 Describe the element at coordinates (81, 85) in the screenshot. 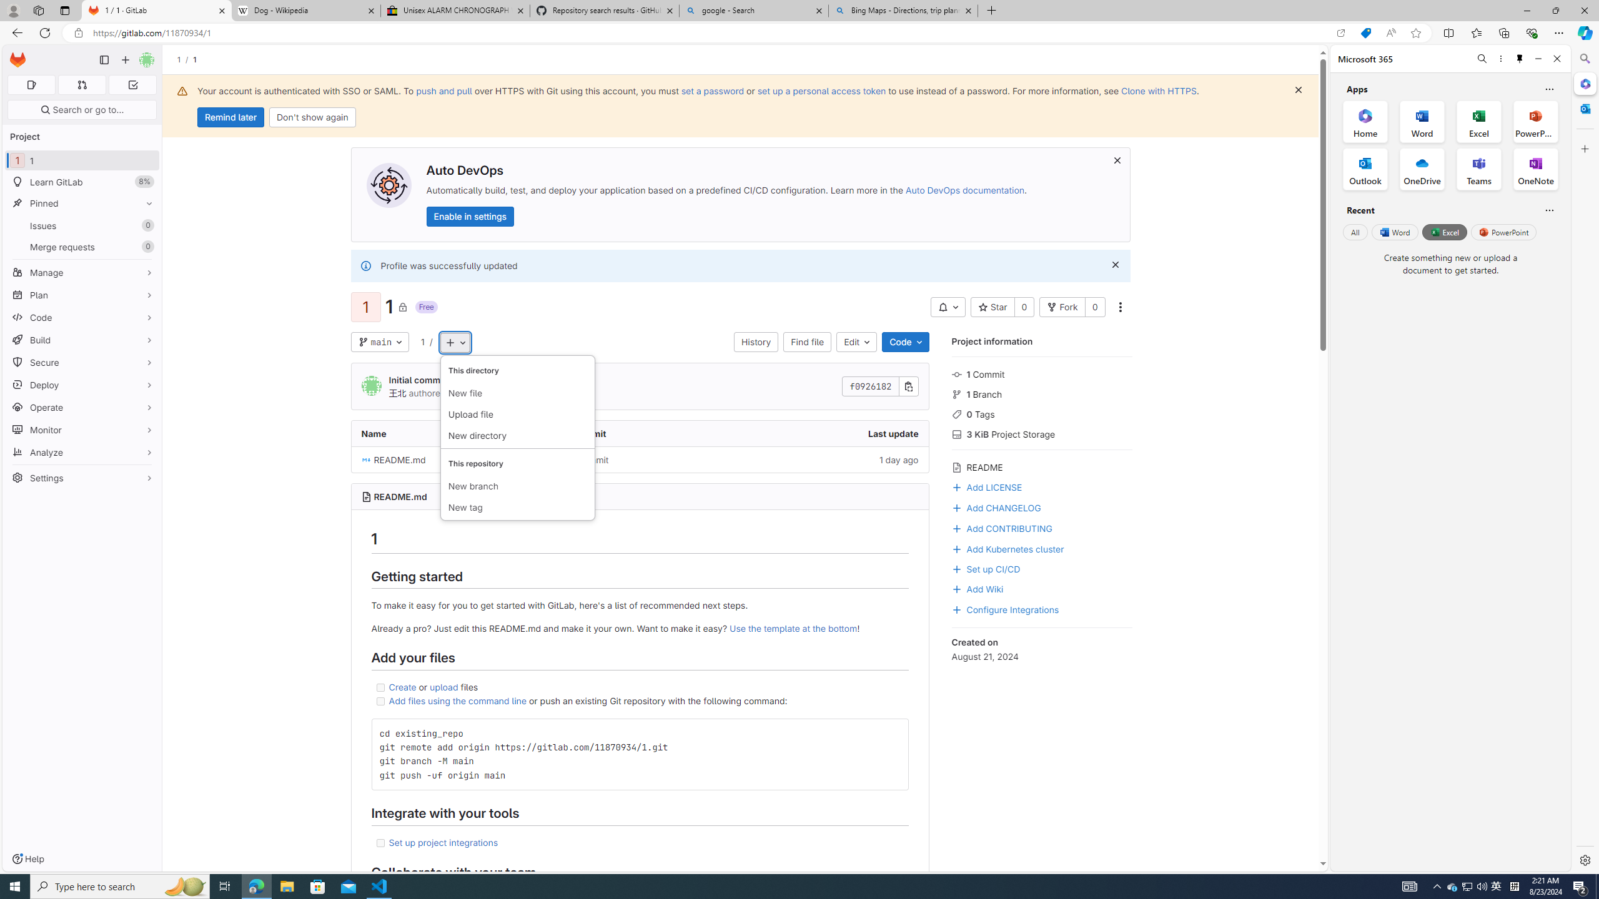

I see `Merge requests 0` at that location.